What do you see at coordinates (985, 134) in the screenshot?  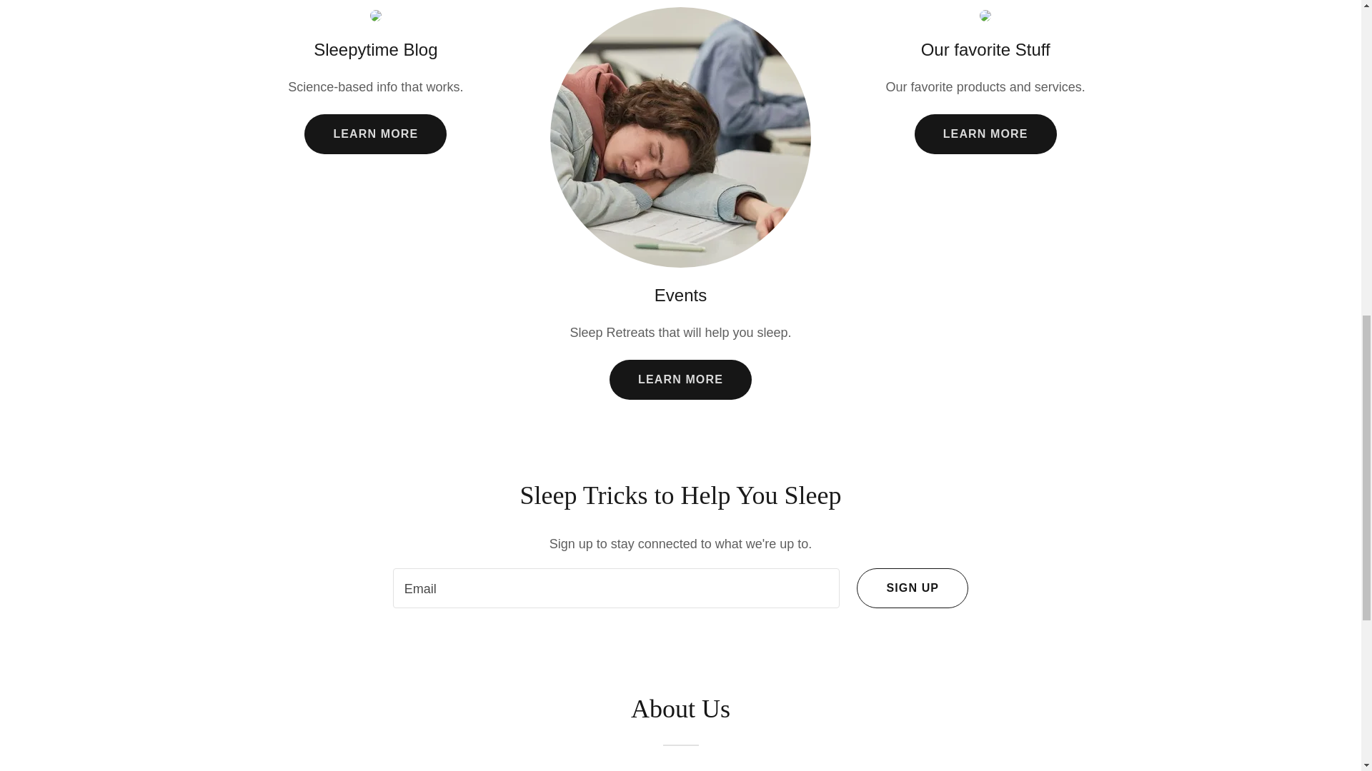 I see `LEARN MORE` at bounding box center [985, 134].